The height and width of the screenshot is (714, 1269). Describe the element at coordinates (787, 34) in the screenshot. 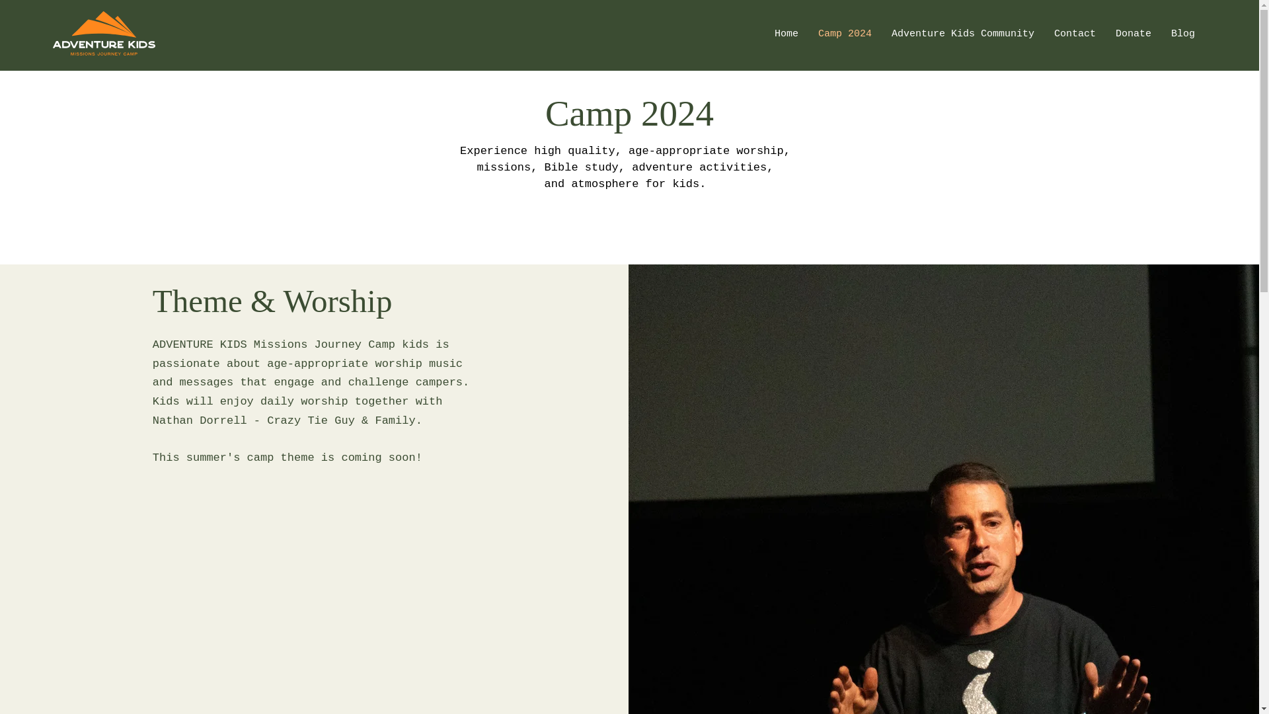

I see `Home` at that location.